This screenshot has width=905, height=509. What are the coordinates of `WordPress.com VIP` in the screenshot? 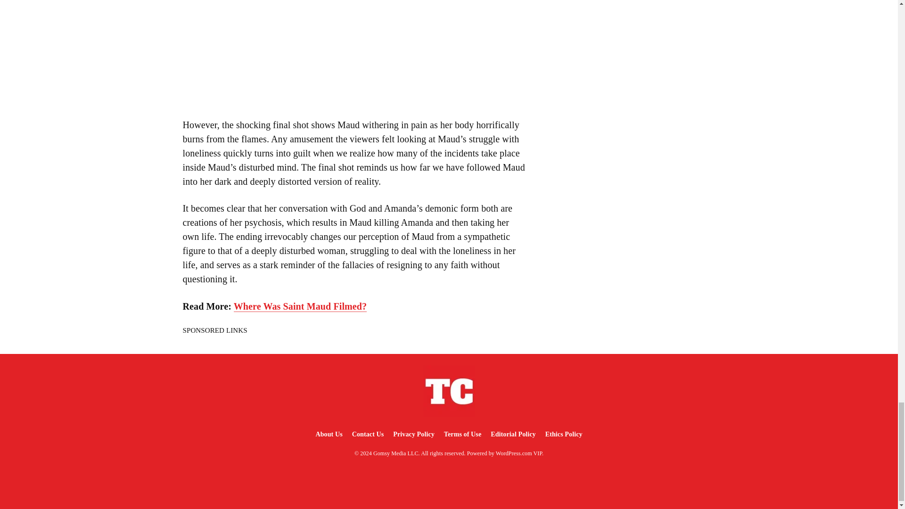 It's located at (519, 453).